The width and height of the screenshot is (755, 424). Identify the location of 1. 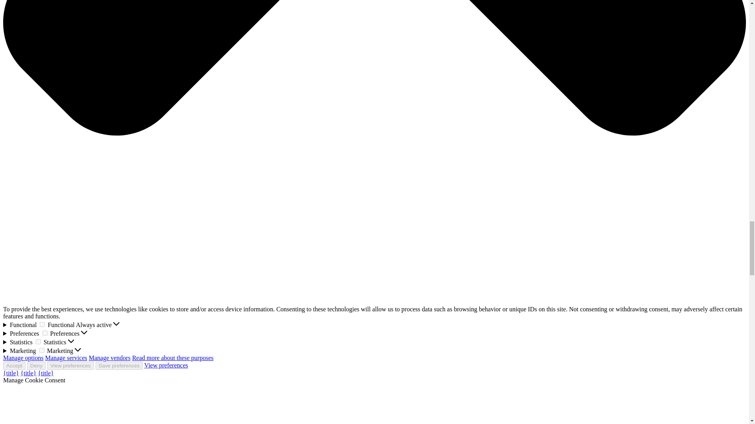
(45, 333).